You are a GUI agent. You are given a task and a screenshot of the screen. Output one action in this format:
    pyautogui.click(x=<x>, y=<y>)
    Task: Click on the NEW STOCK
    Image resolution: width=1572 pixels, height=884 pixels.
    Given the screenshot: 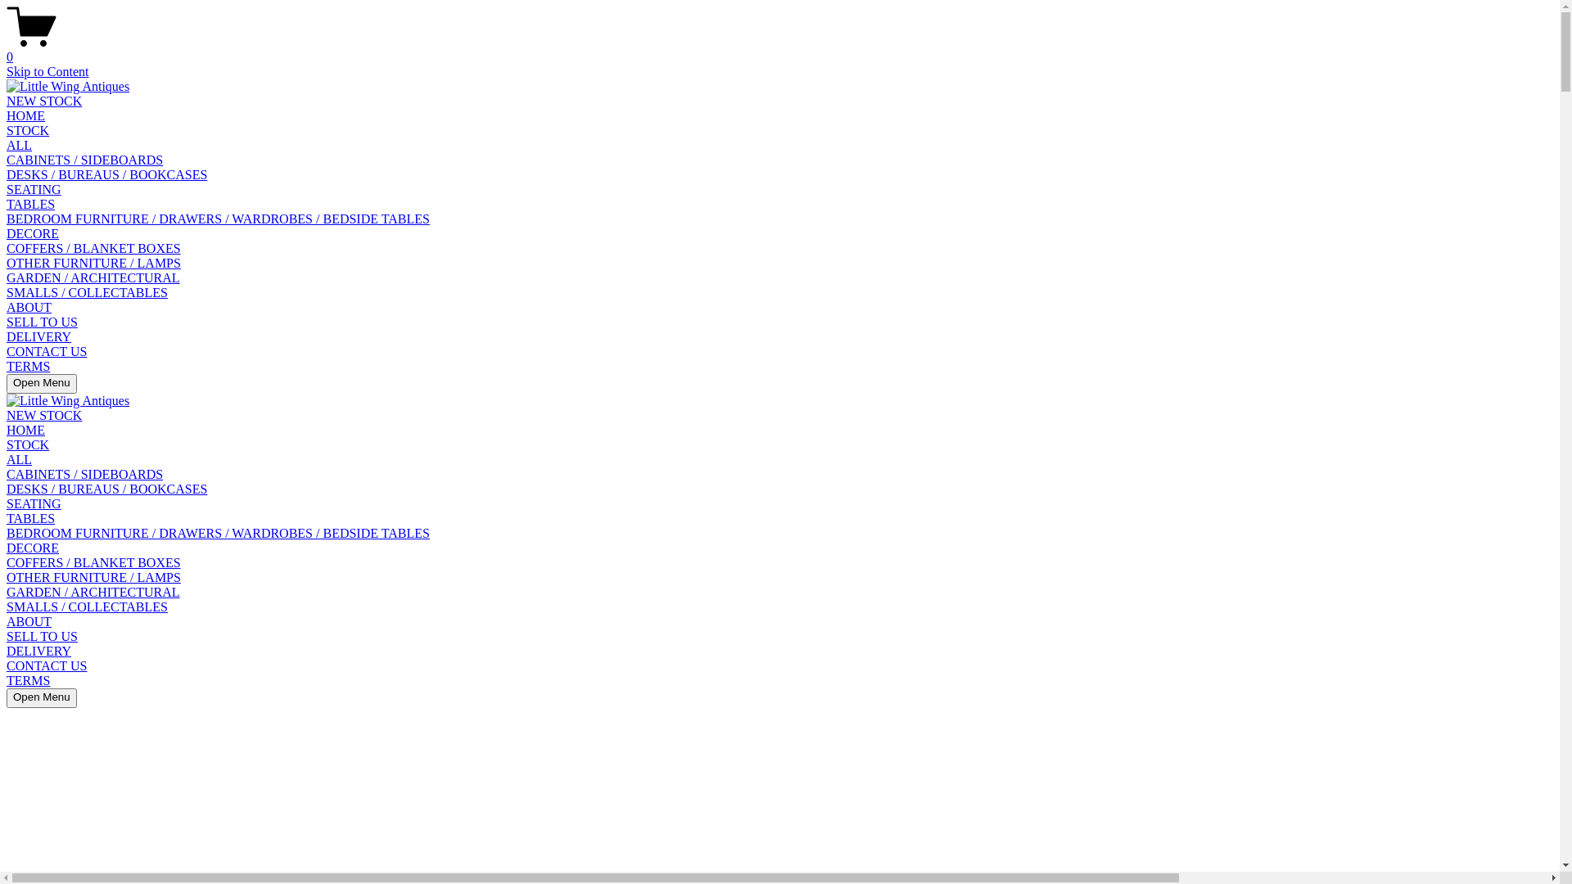 What is the action you would take?
    pyautogui.click(x=44, y=416)
    